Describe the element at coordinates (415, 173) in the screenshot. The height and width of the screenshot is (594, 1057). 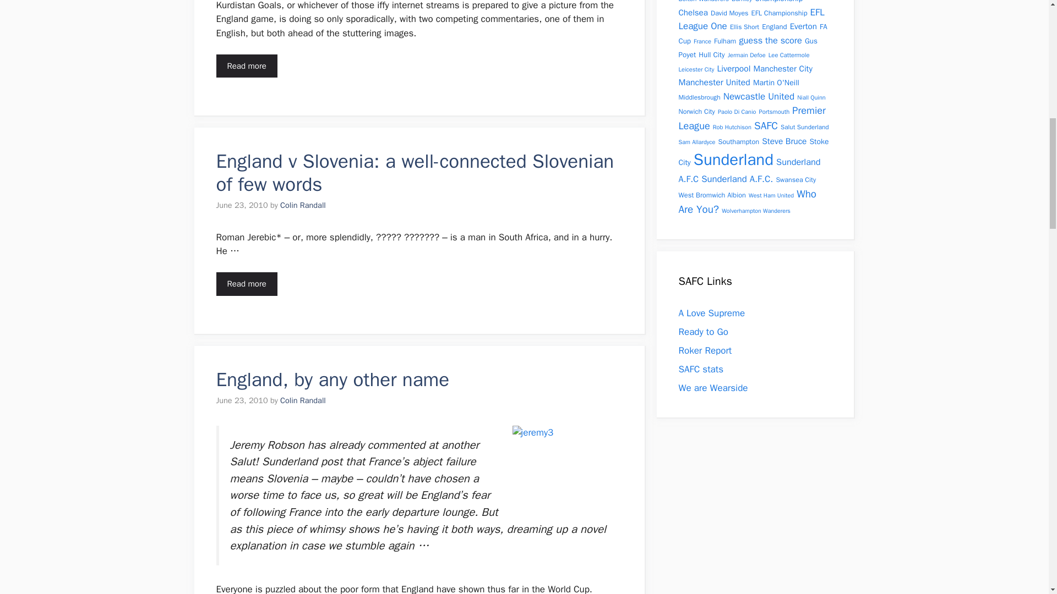
I see `England v Slovenia: a well-connected Slovenian of few words` at that location.